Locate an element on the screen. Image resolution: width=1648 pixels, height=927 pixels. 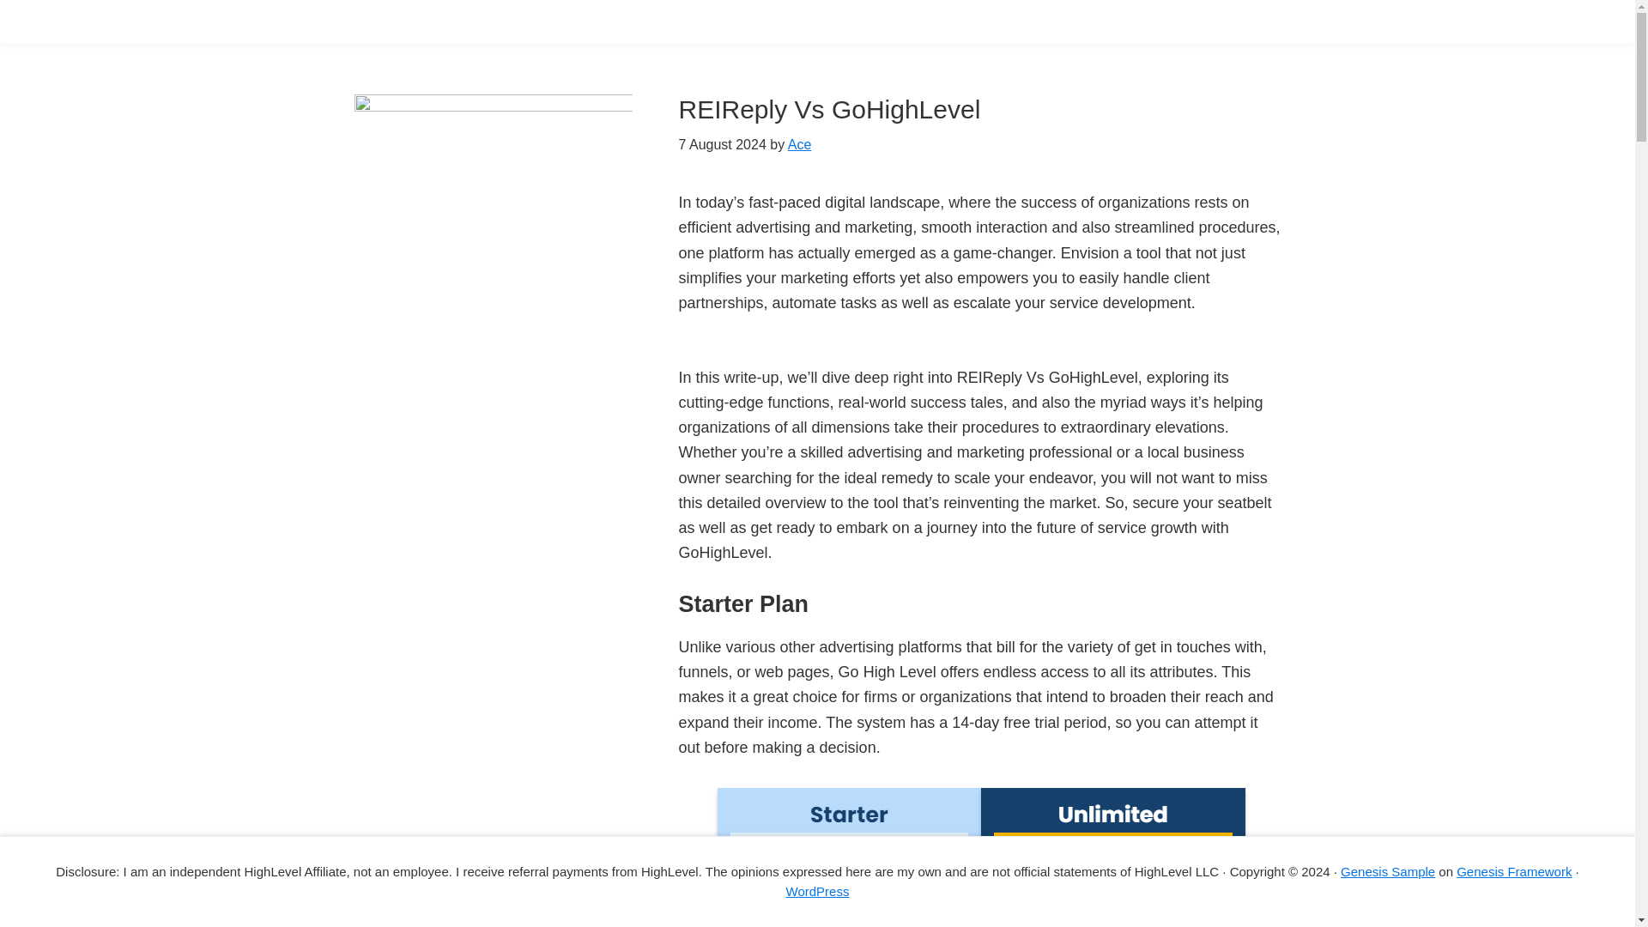
Ace is located at coordinates (800, 144).